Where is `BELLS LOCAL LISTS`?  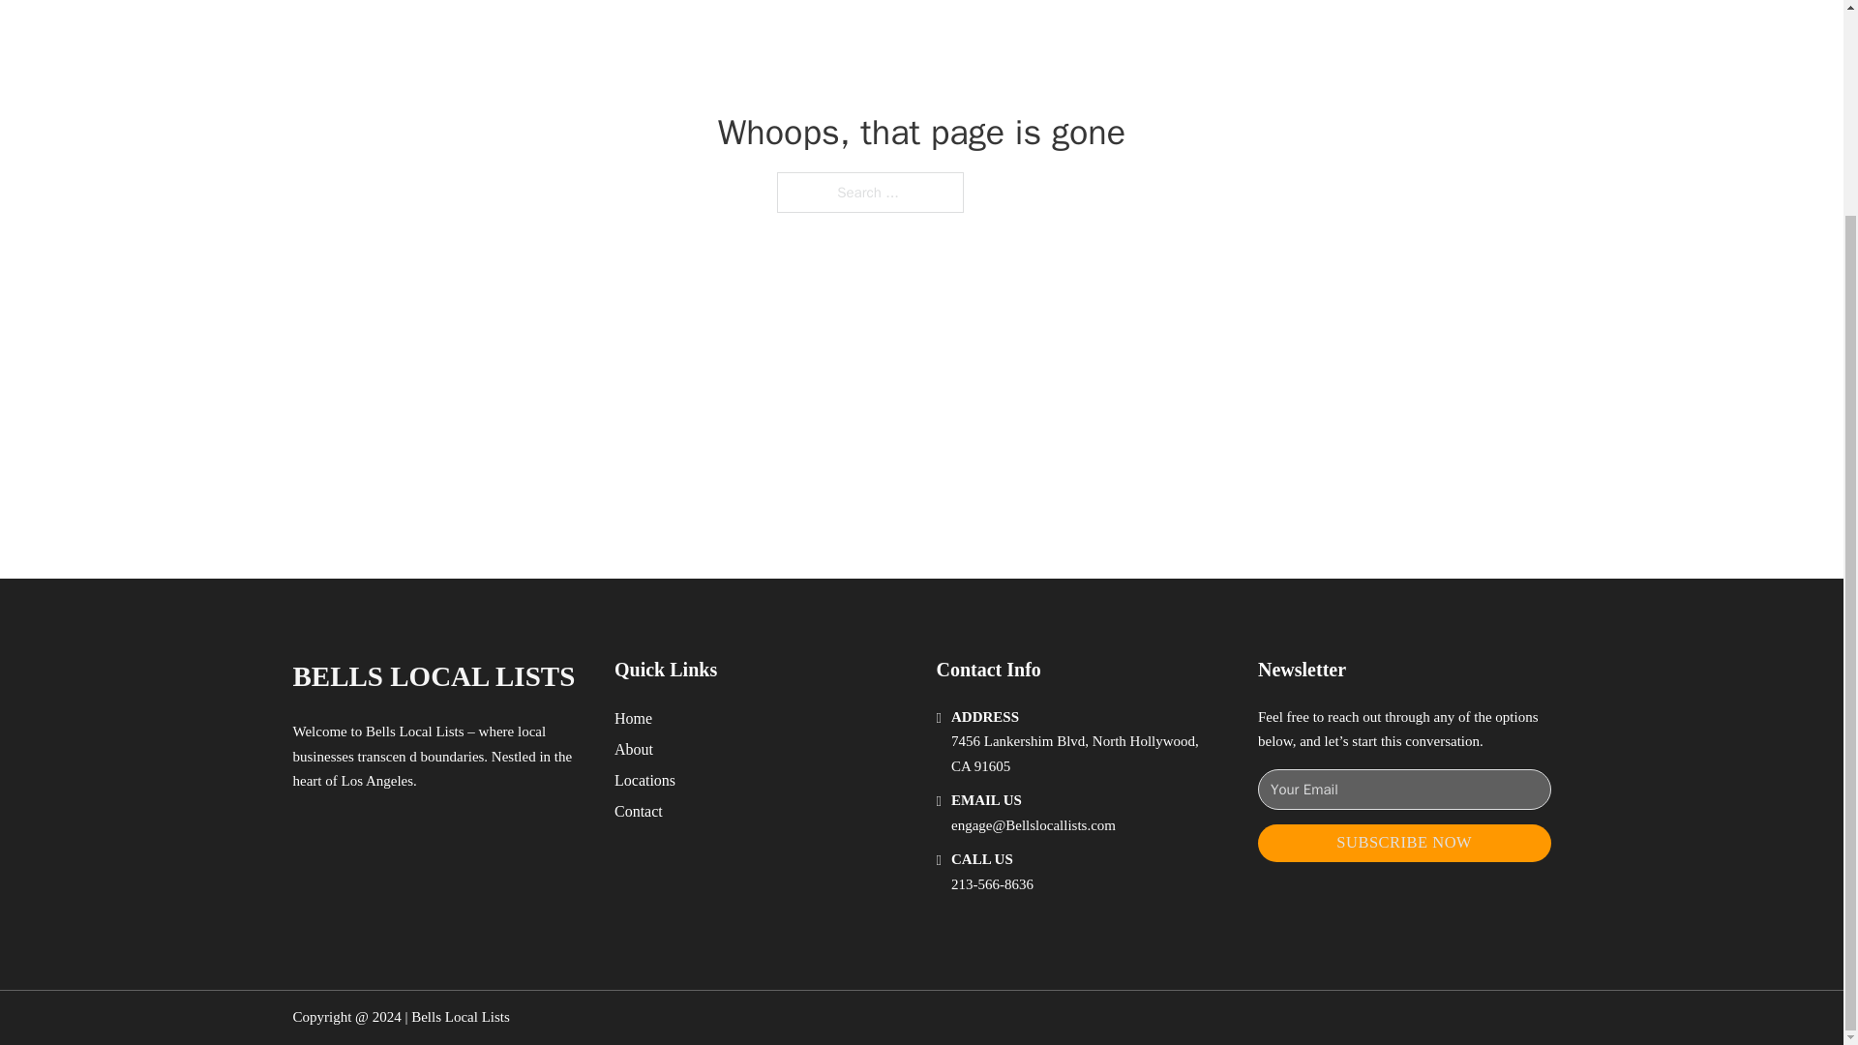 BELLS LOCAL LISTS is located at coordinates (433, 676).